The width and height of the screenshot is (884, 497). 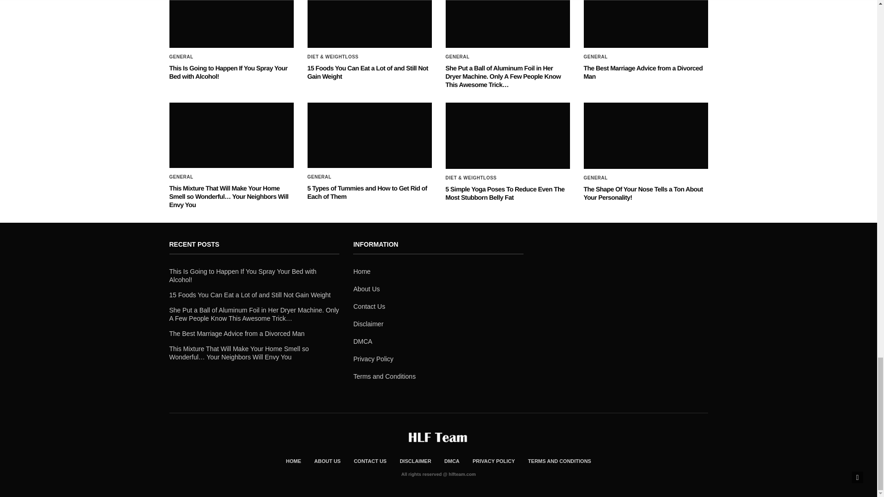 I want to click on This Is Going to Happen If You Spray Your Bed with Alcohol!, so click(x=231, y=24).